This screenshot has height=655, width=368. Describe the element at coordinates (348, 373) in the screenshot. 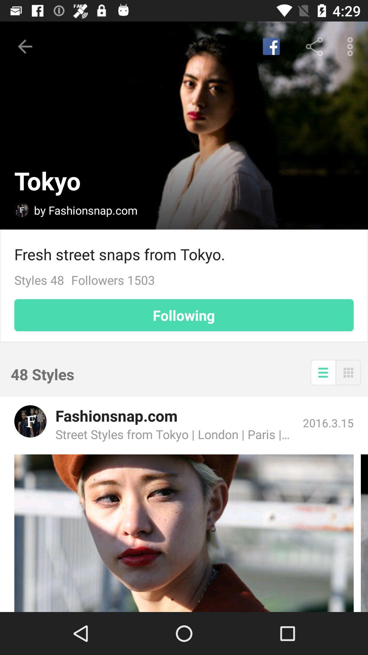

I see `menu` at that location.